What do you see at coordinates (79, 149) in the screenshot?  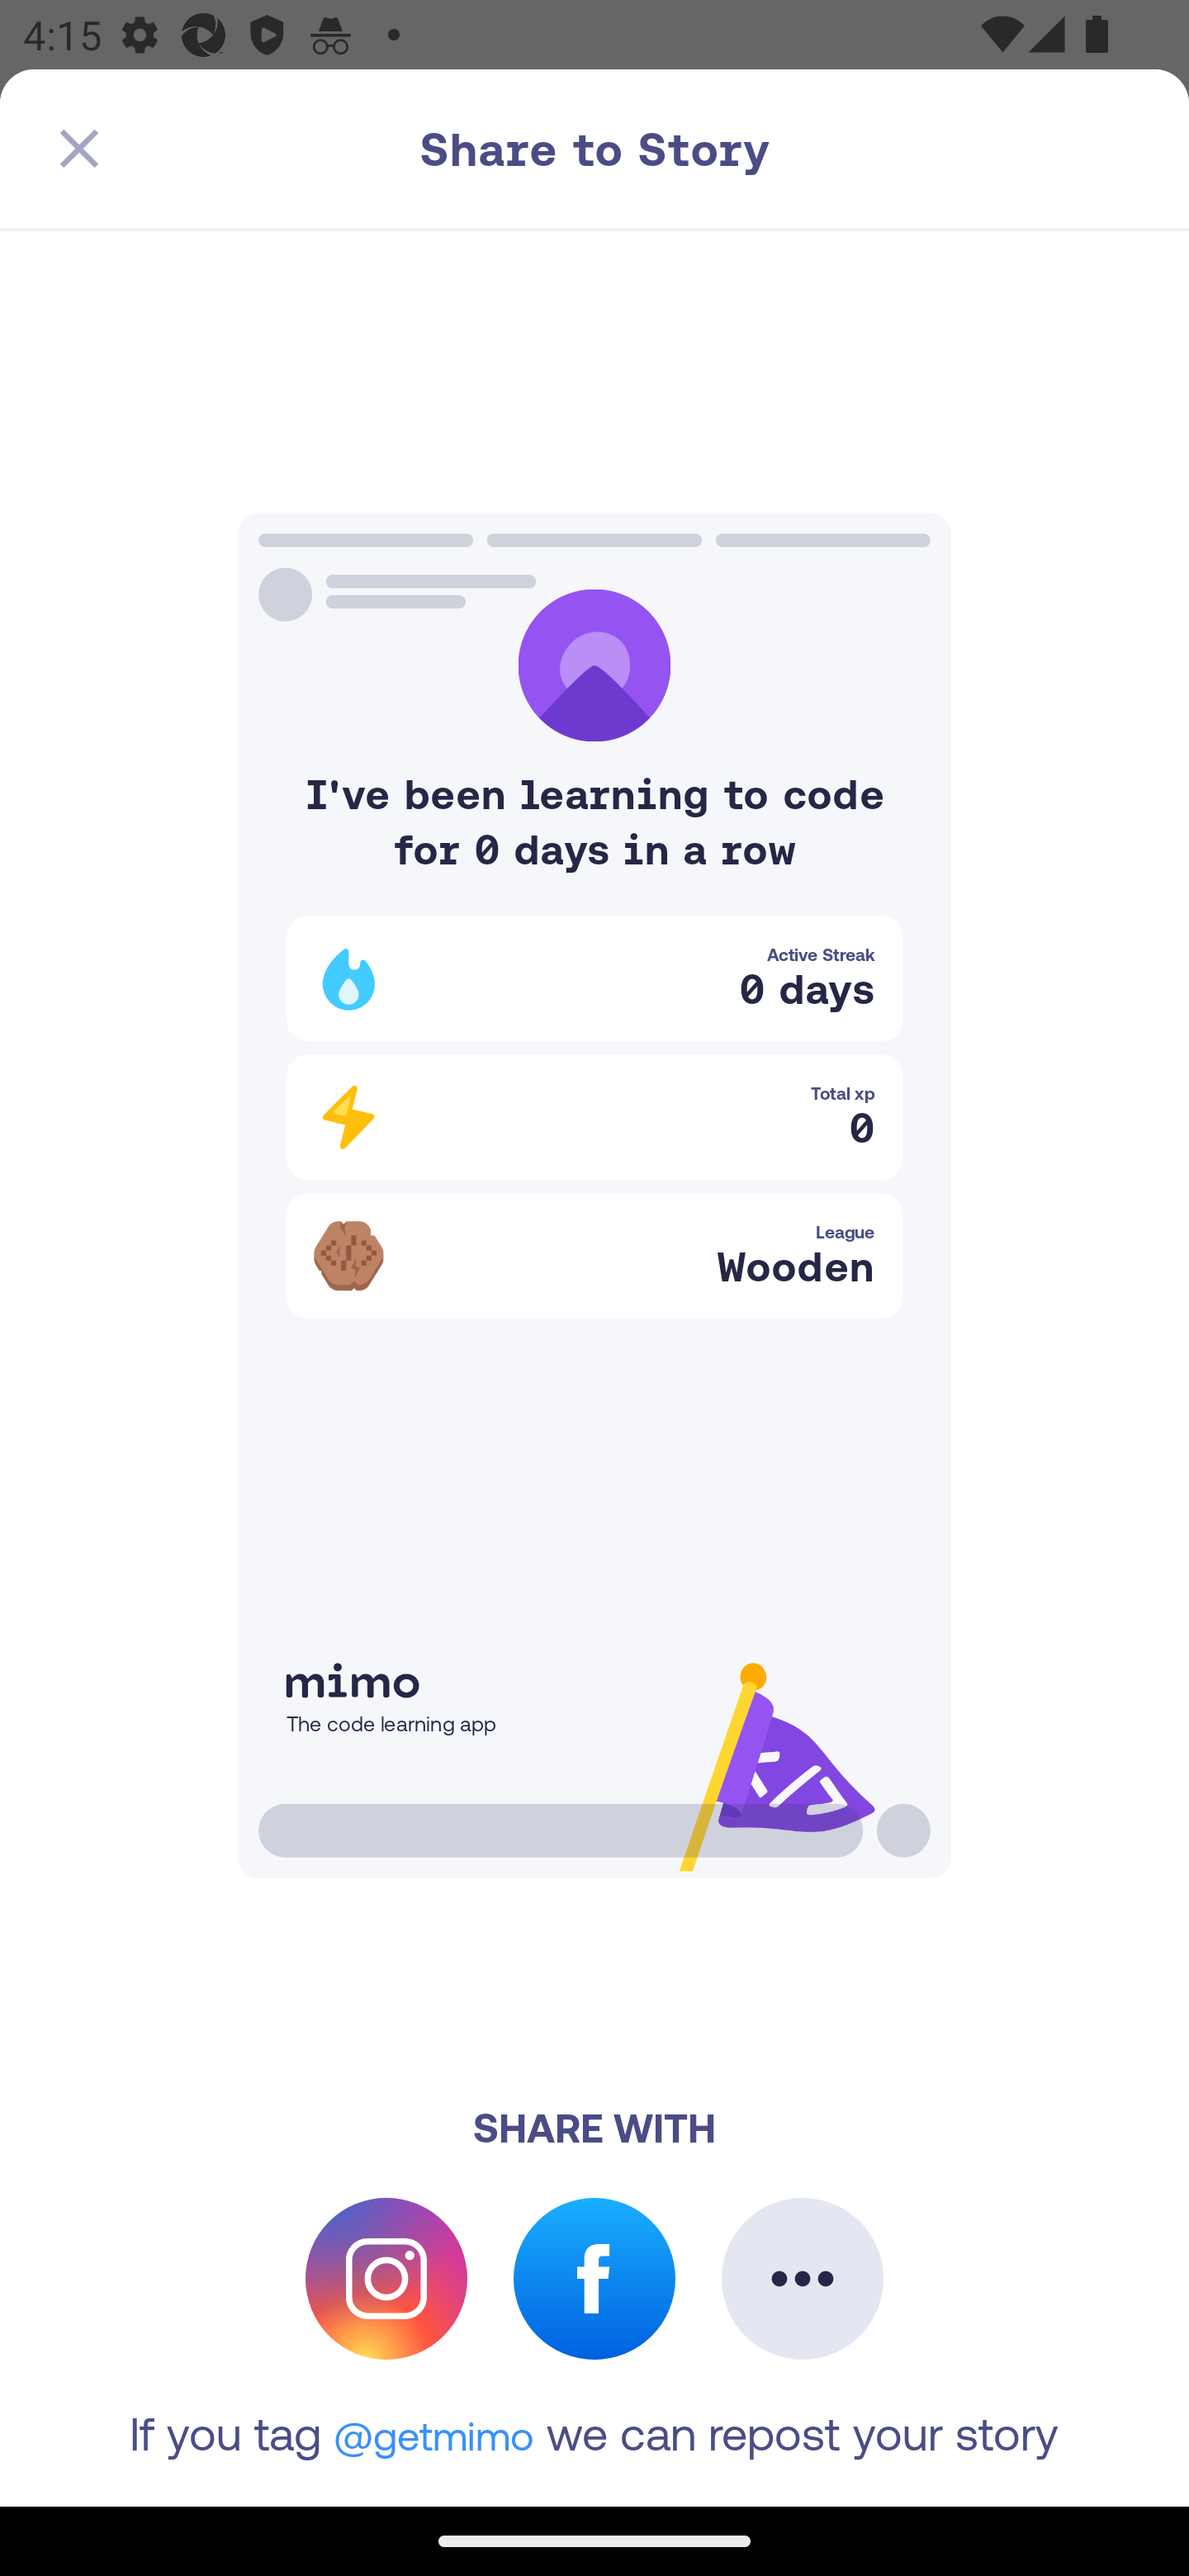 I see `Close` at bounding box center [79, 149].